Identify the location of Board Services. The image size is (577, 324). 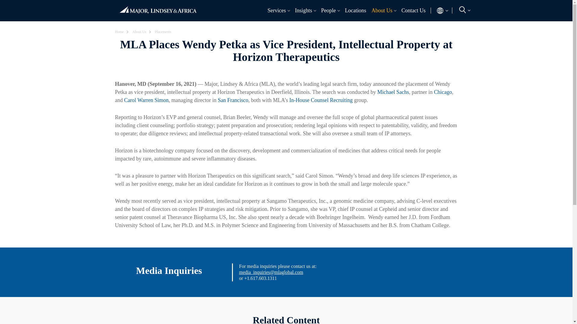
(243, 24).